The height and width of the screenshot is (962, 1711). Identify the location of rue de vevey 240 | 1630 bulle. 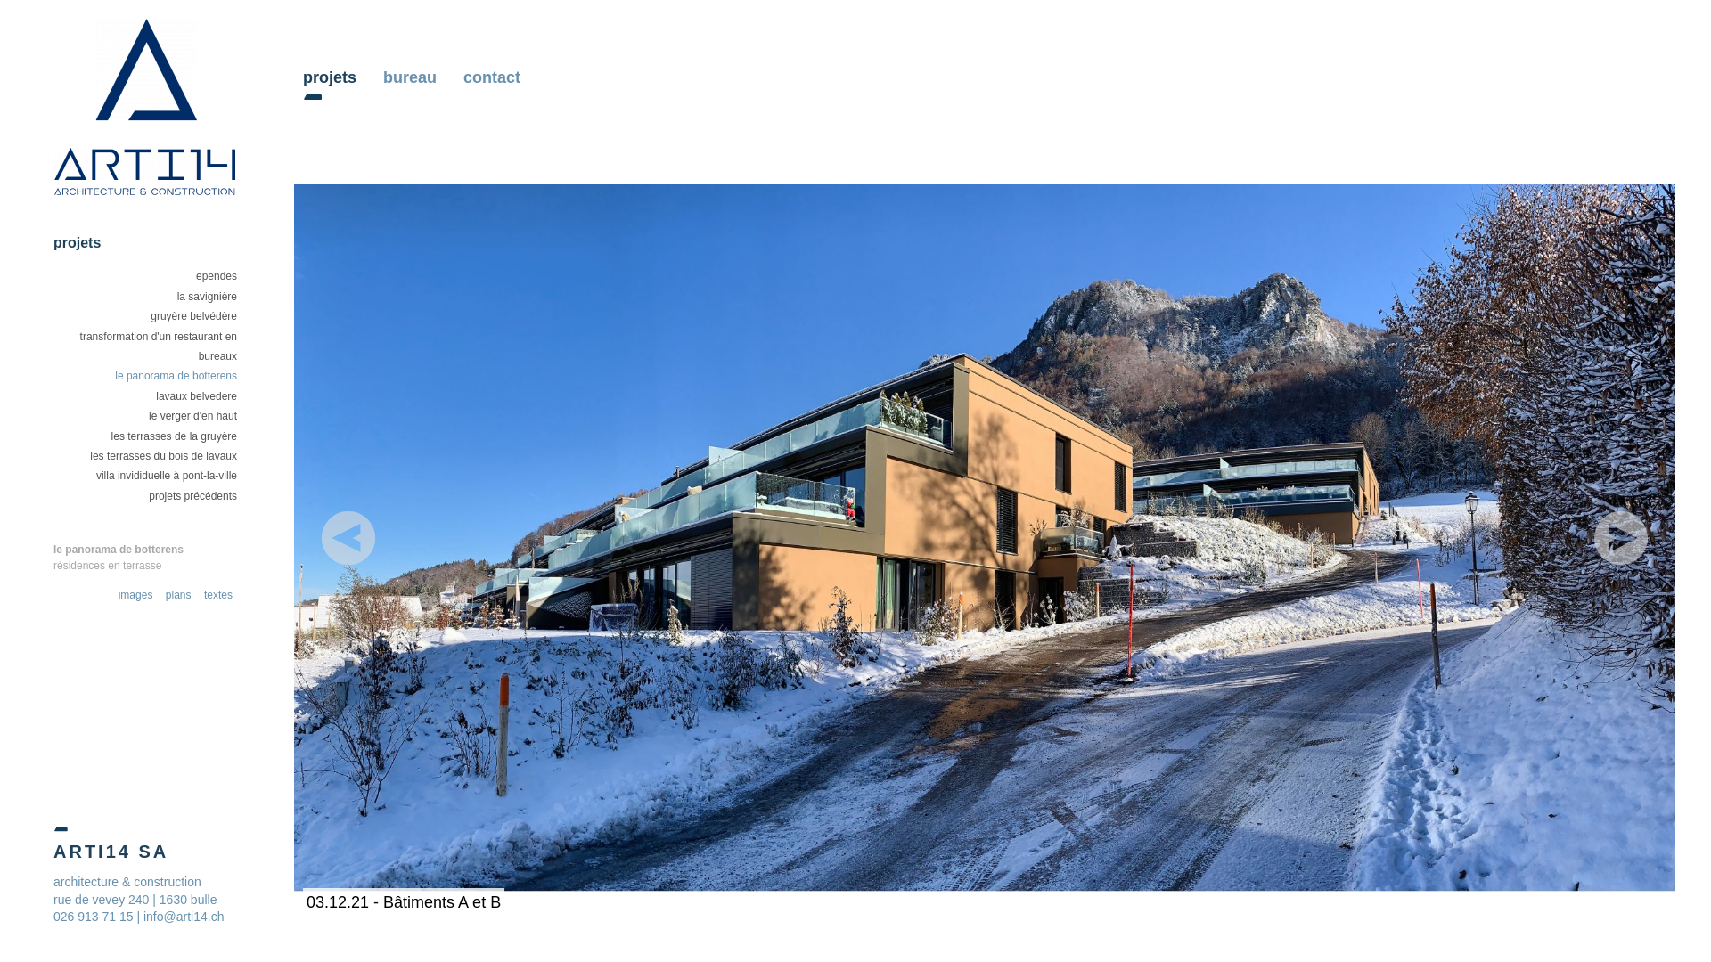
(135, 900).